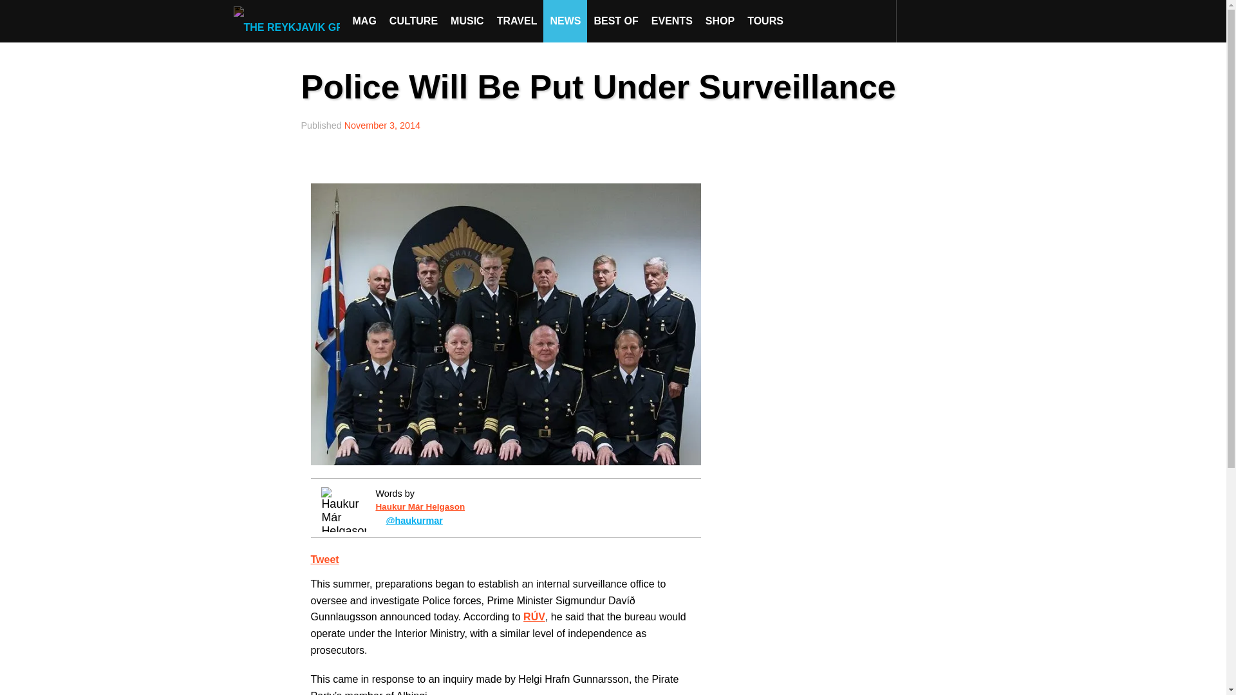  Describe the element at coordinates (765, 21) in the screenshot. I see `TOURS` at that location.